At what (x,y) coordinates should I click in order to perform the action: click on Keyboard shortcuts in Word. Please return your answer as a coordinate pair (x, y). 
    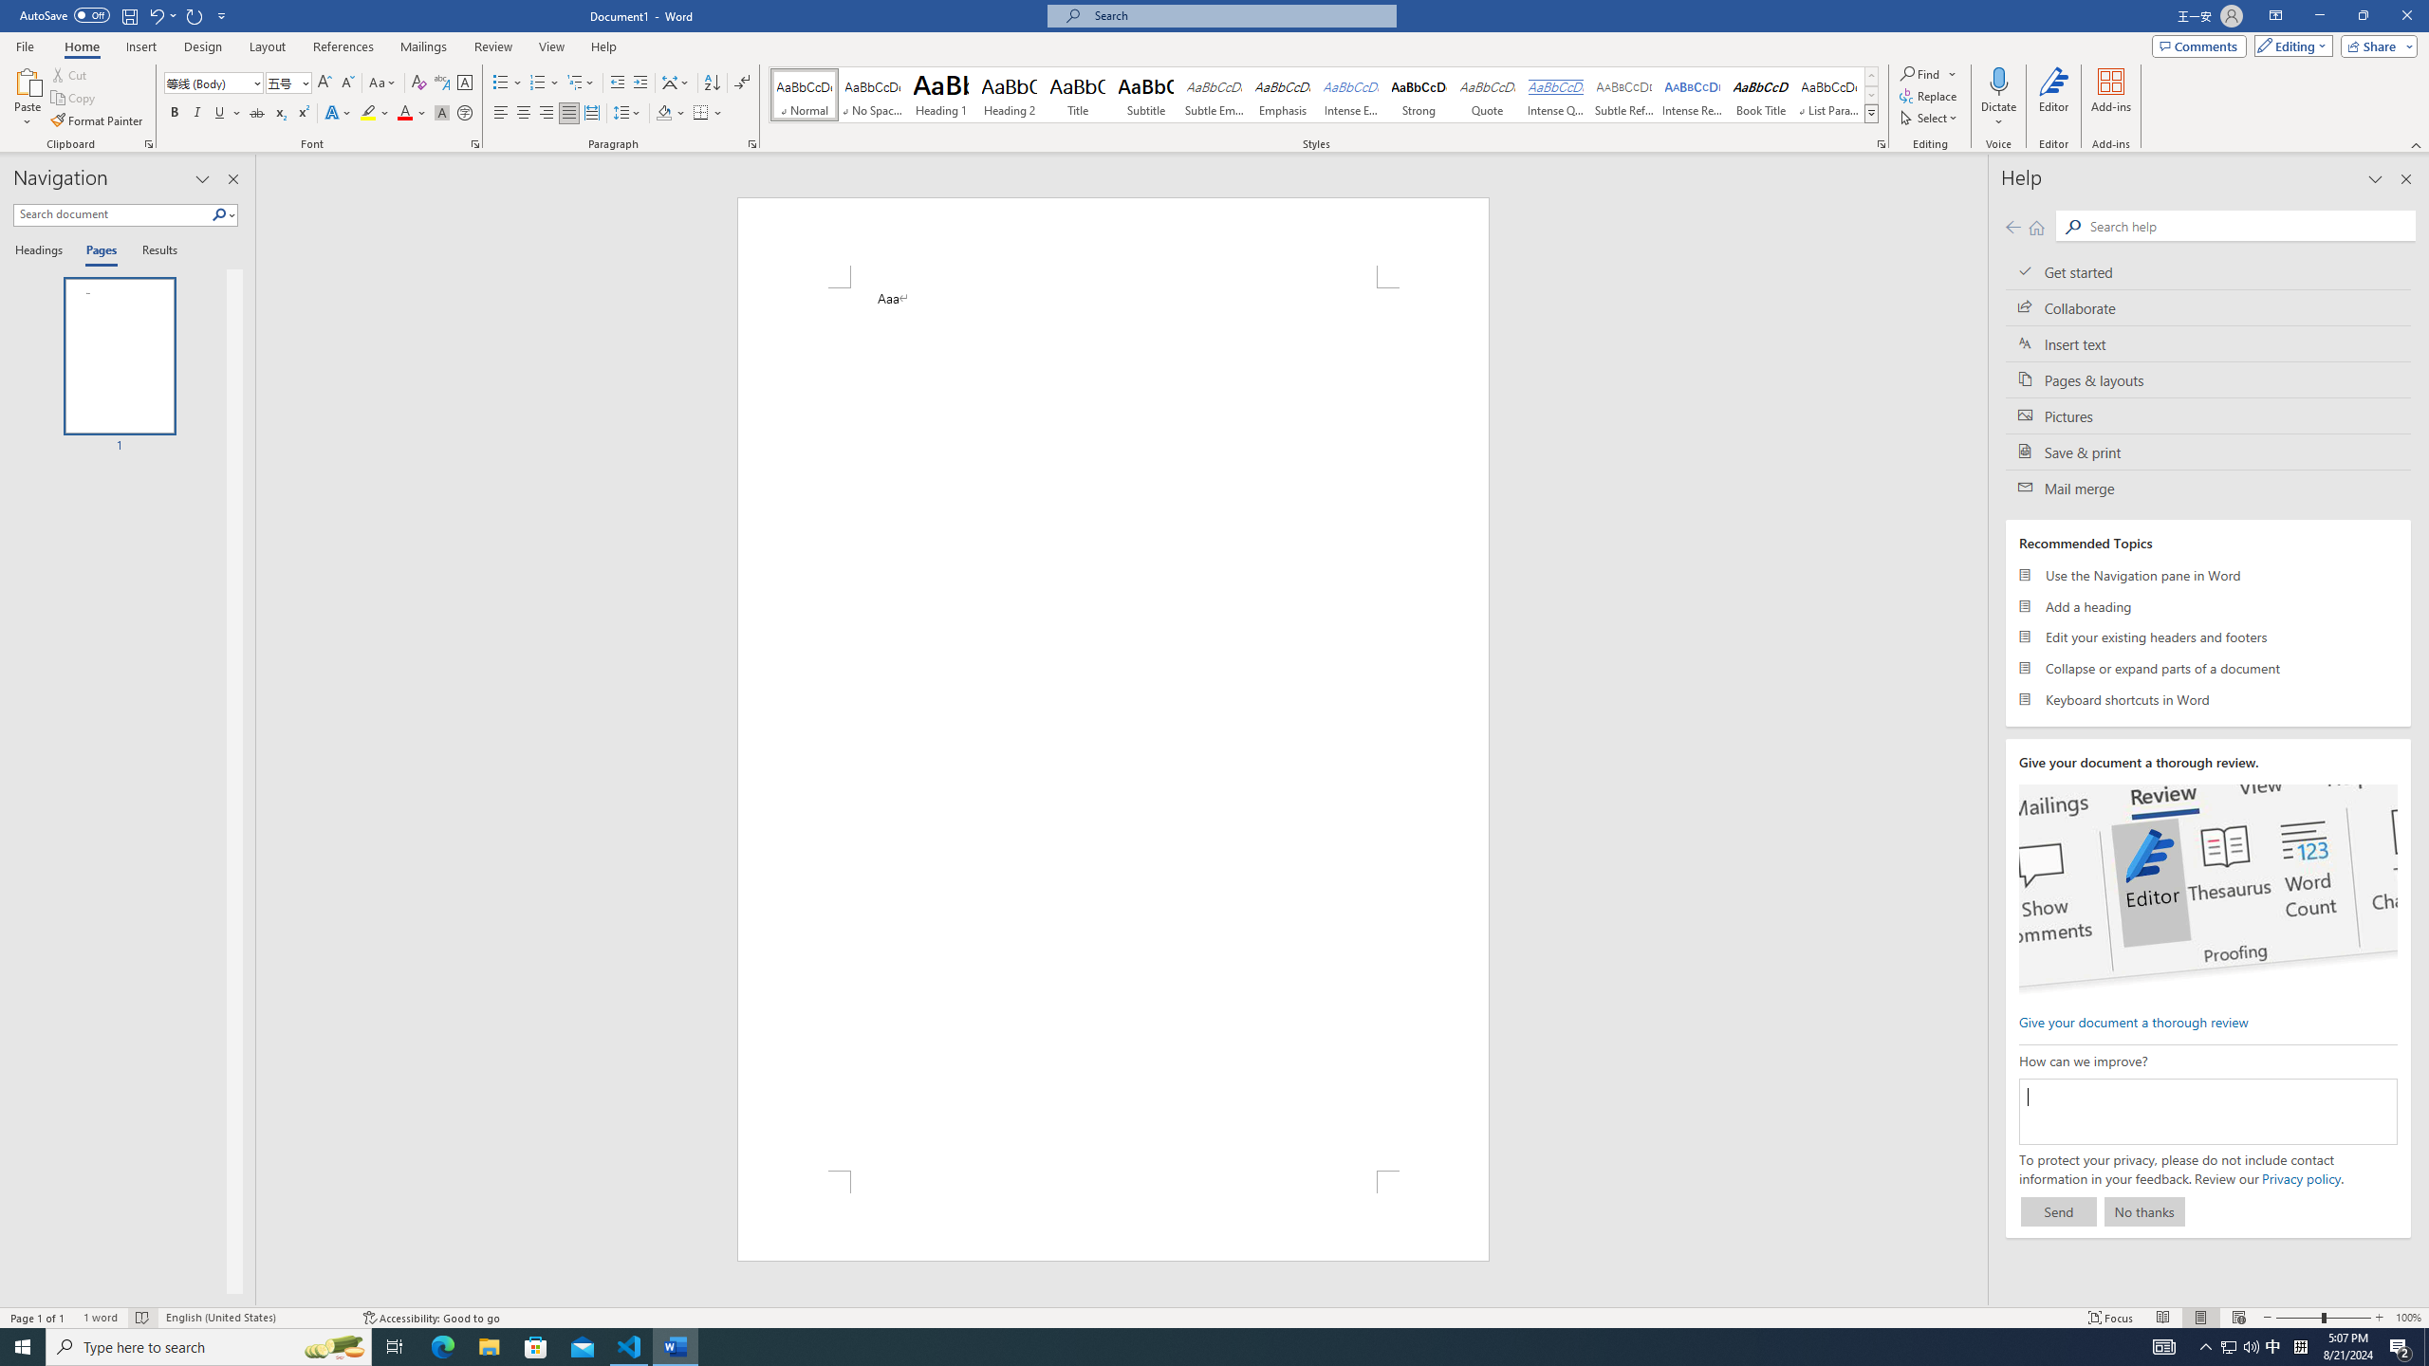
    Looking at the image, I should click on (2209, 698).